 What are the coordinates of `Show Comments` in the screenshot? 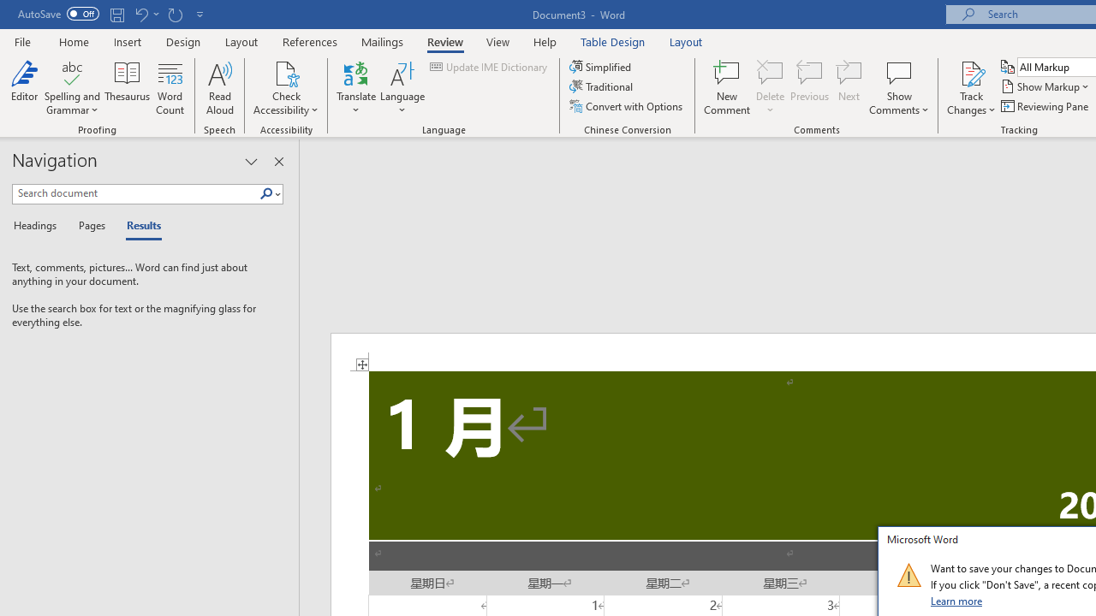 It's located at (899, 72).